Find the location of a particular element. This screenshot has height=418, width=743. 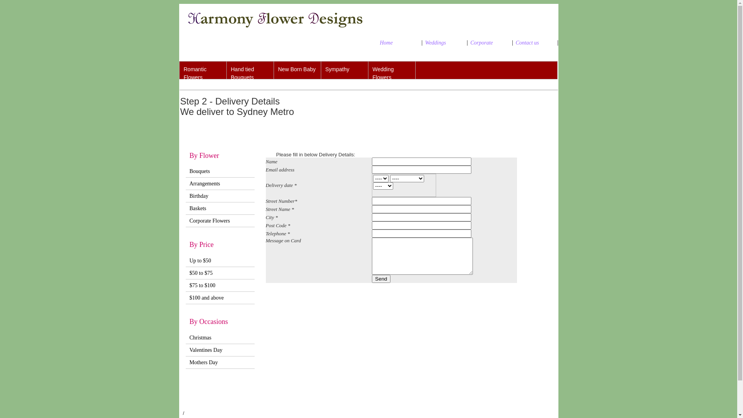

Wedding Flowers is located at coordinates (392, 70).